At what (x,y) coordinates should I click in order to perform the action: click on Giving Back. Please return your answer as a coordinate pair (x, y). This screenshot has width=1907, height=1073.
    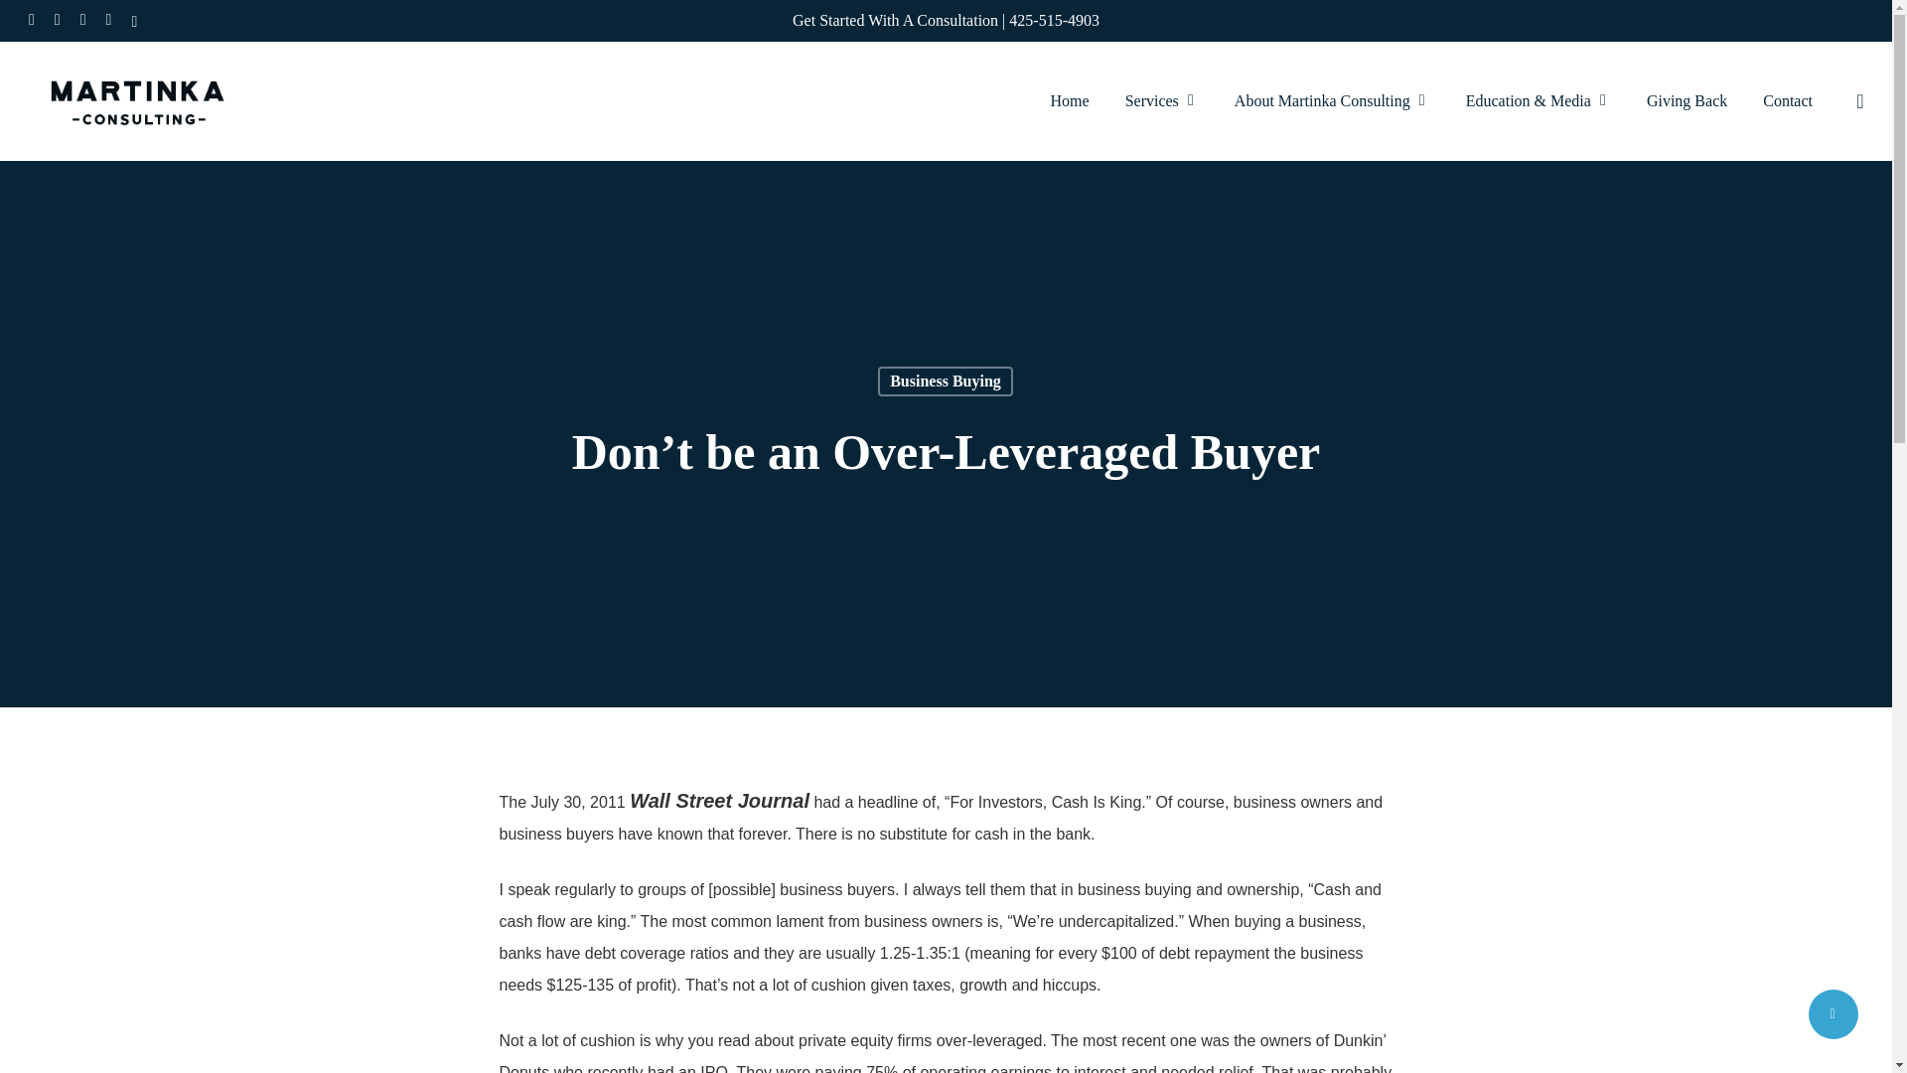
    Looking at the image, I should click on (1687, 100).